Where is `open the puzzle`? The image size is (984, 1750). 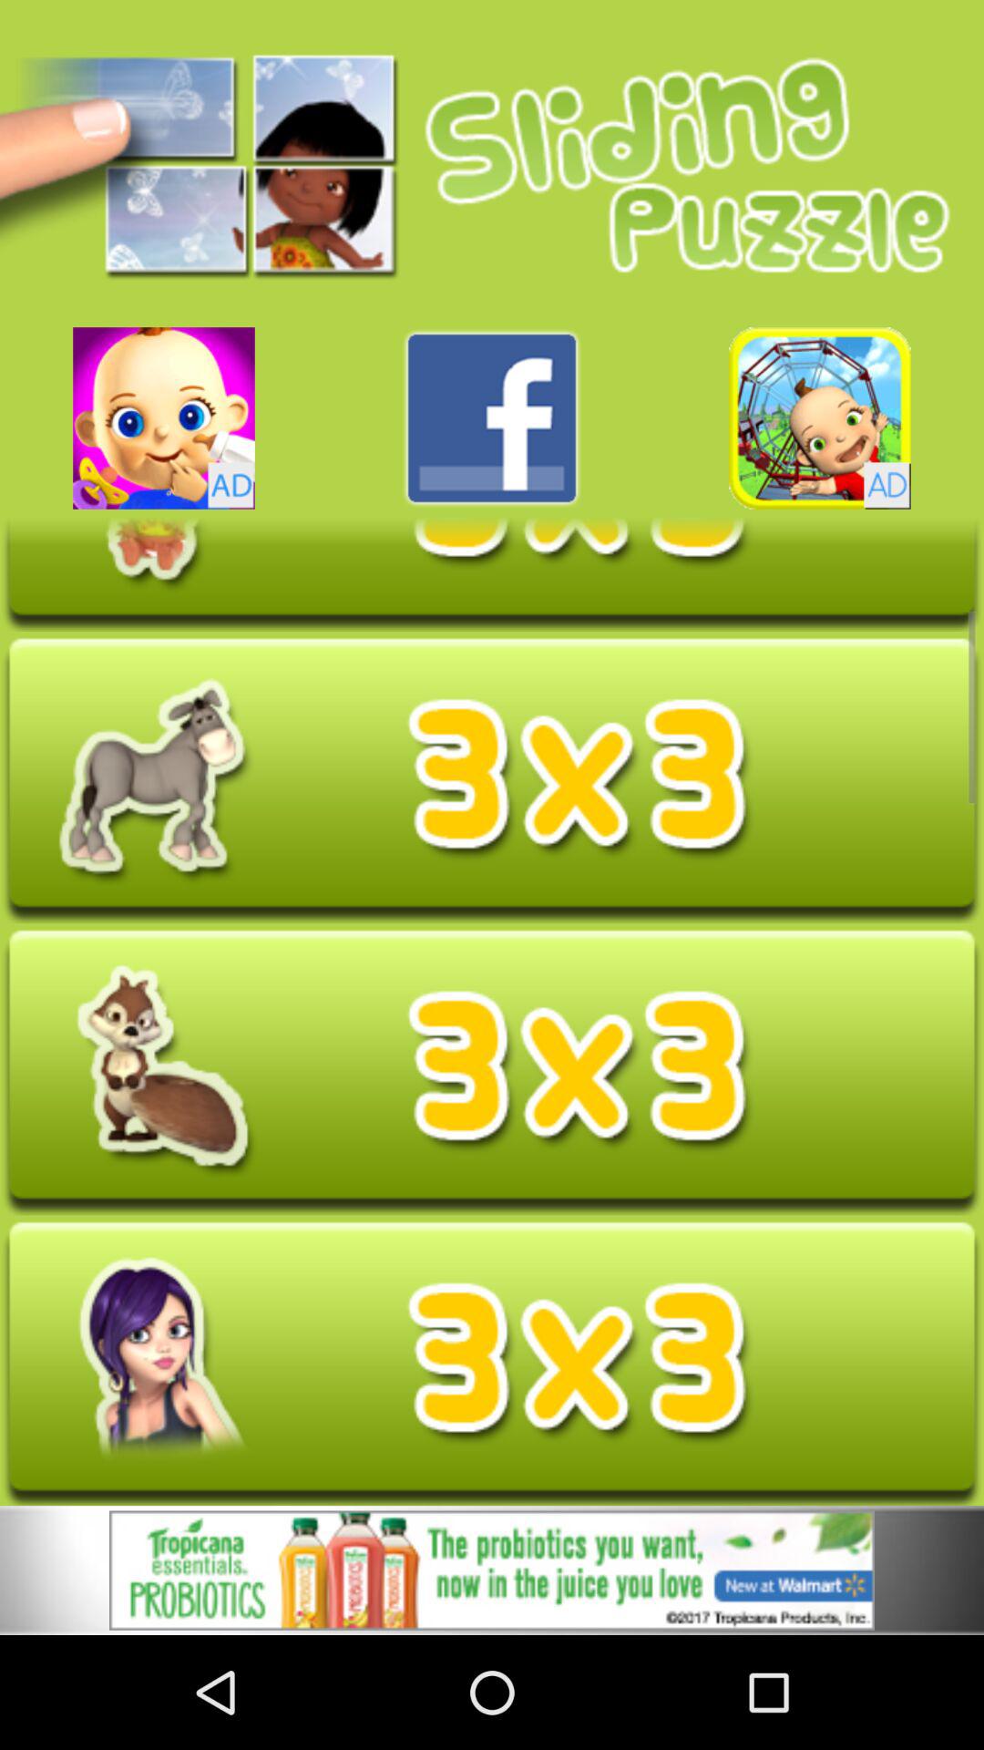
open the puzzle is located at coordinates (492, 780).